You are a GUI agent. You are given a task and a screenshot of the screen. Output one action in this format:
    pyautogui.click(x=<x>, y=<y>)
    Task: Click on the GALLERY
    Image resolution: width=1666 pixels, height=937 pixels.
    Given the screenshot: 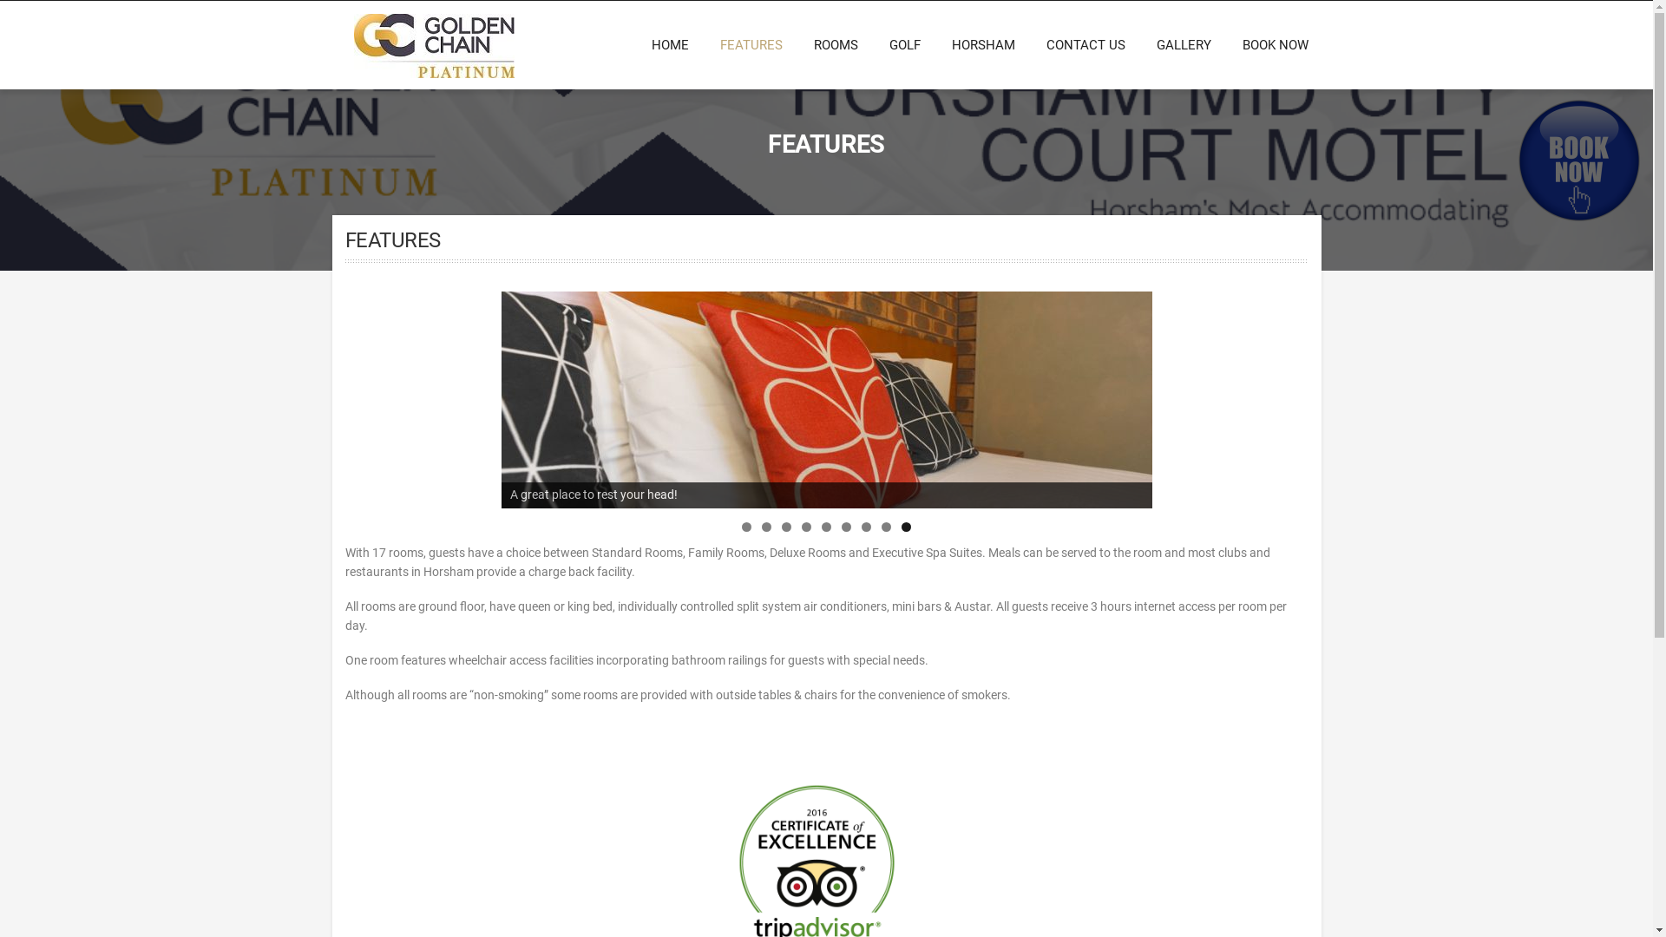 What is the action you would take?
    pyautogui.click(x=1184, y=45)
    